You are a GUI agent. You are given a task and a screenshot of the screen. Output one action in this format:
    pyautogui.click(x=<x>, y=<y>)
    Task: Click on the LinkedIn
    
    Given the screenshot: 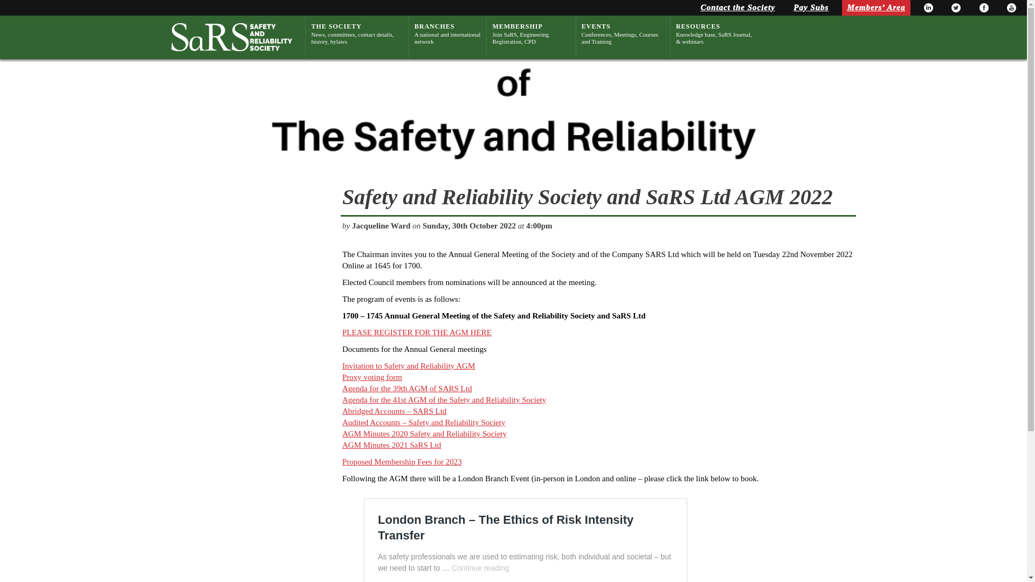 What is the action you would take?
    pyautogui.click(x=928, y=8)
    